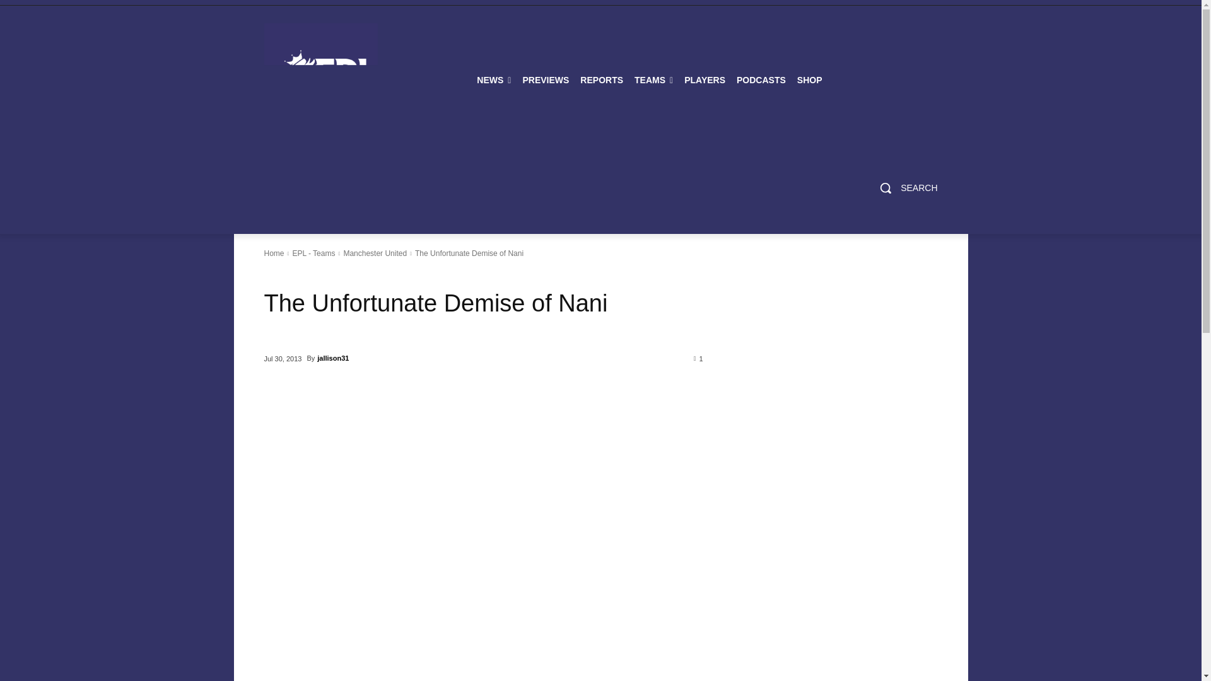 This screenshot has height=681, width=1211. Describe the element at coordinates (375, 253) in the screenshot. I see `View all posts in Manchester United` at that location.